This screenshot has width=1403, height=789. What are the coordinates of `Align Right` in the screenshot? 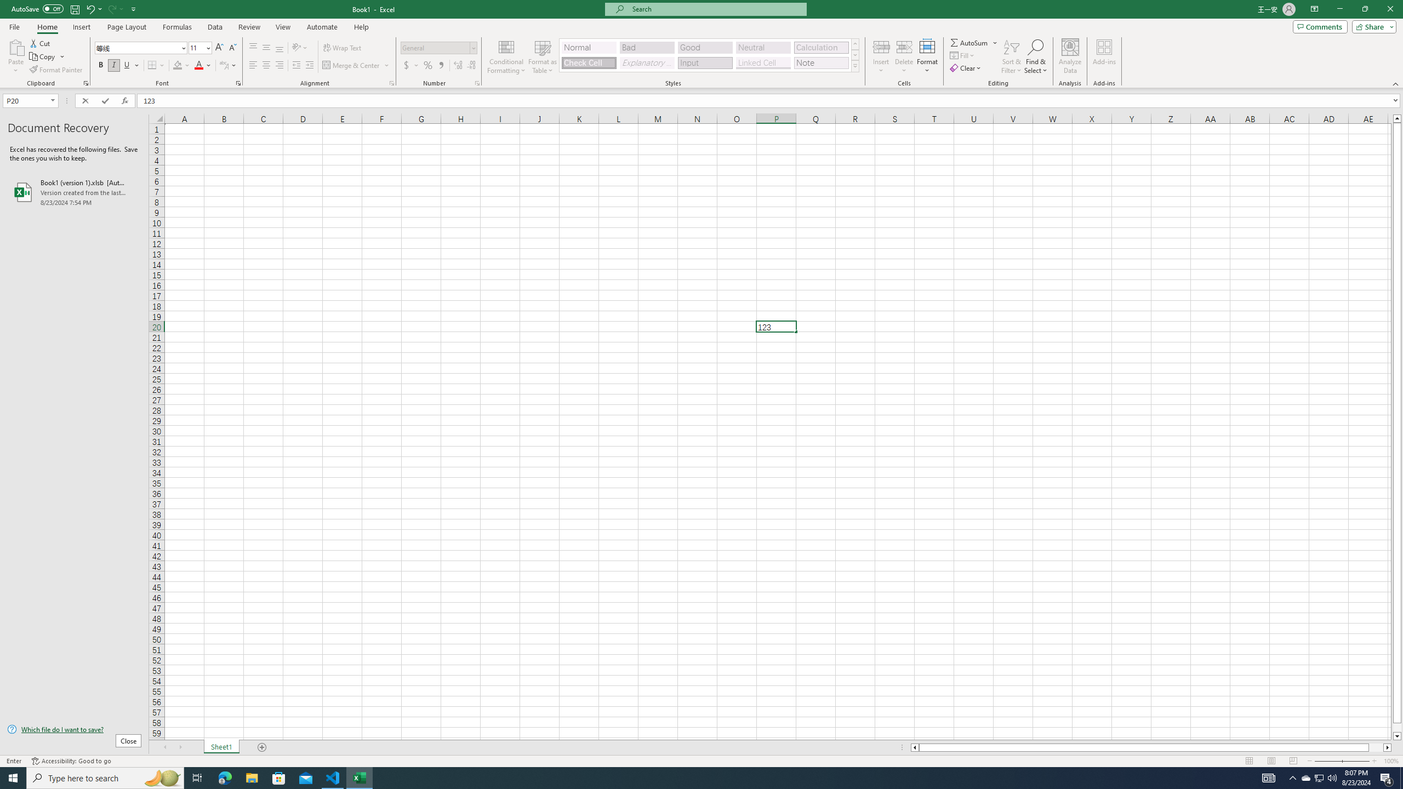 It's located at (280, 66).